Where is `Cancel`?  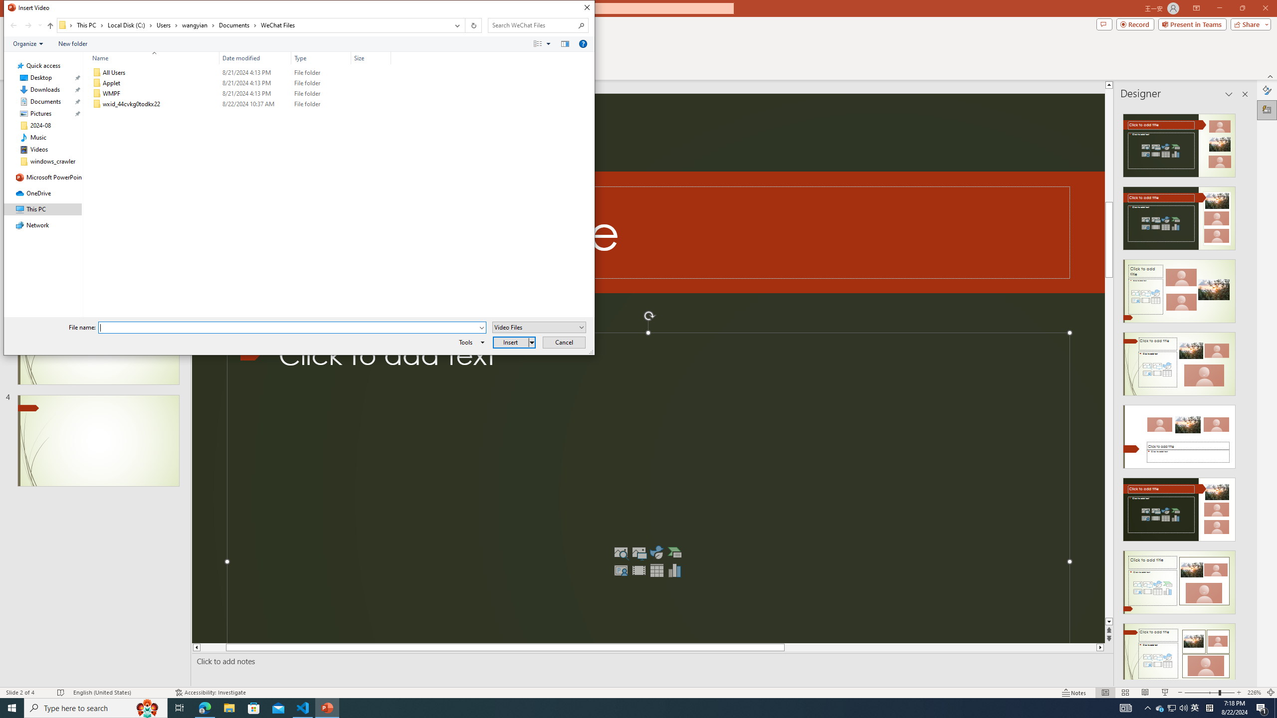 Cancel is located at coordinates (565, 342).